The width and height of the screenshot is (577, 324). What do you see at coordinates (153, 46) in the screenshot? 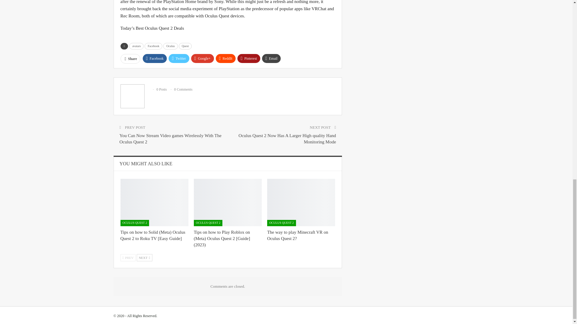
I see `Facebook` at bounding box center [153, 46].